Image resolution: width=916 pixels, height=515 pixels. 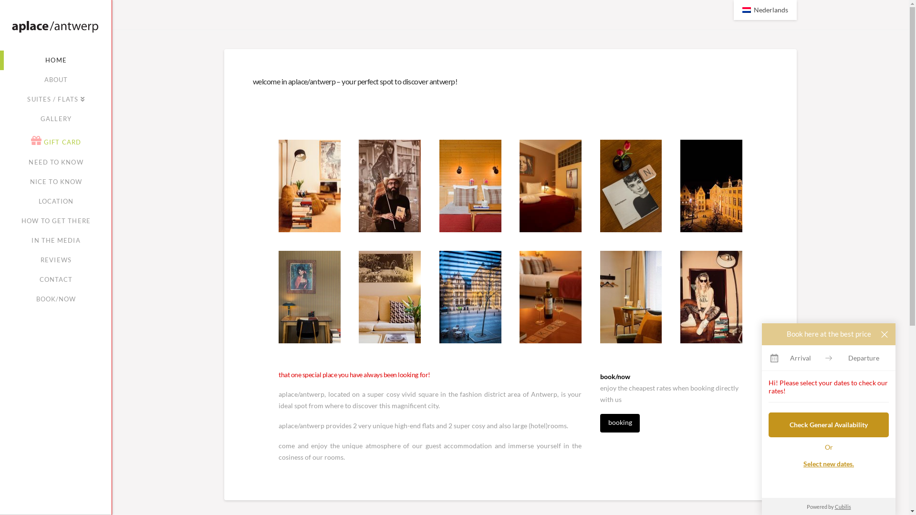 I want to click on Select new dates., so click(x=829, y=464).